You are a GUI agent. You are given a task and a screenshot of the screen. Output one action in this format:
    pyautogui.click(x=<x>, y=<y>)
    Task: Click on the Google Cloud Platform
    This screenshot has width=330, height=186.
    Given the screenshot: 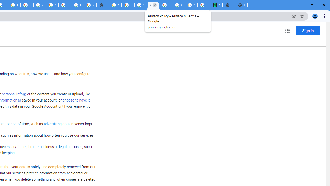 What is the action you would take?
    pyautogui.click(x=39, y=5)
    